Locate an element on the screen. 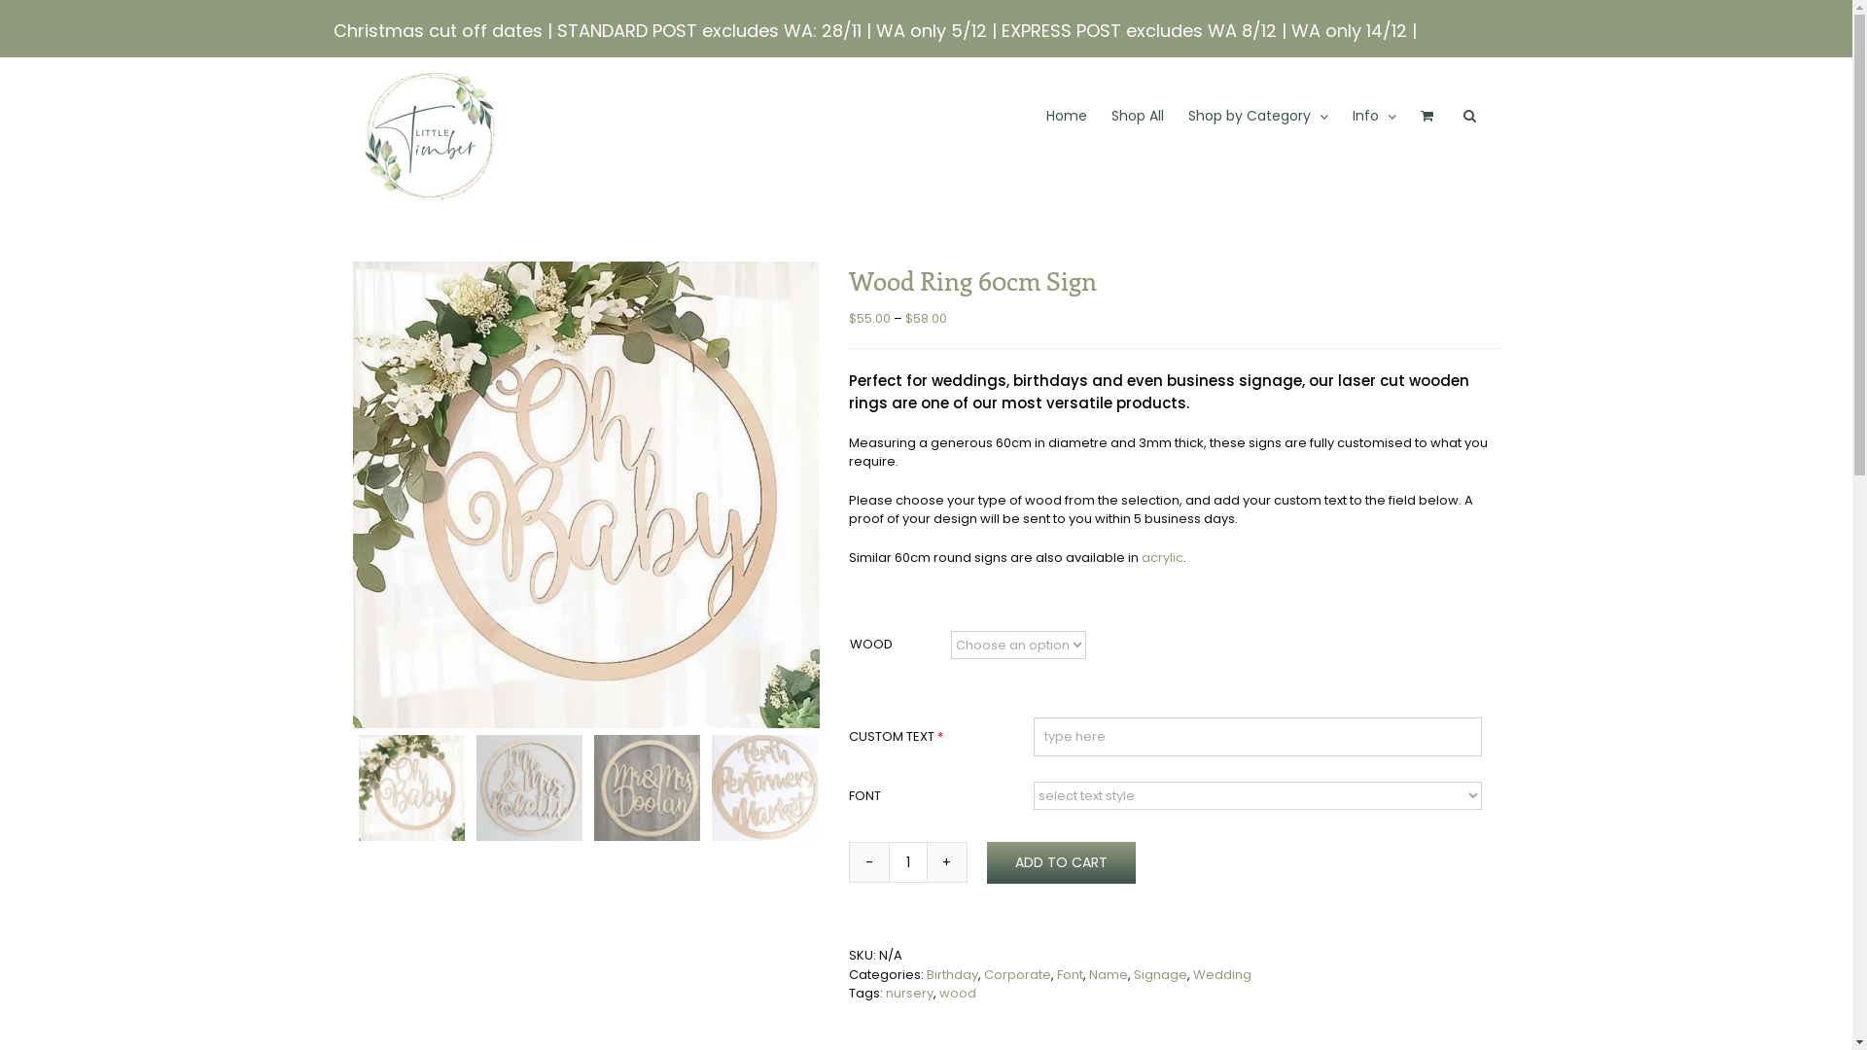 This screenshot has height=1050, width=1867. ADD TO CART is located at coordinates (1060, 863).